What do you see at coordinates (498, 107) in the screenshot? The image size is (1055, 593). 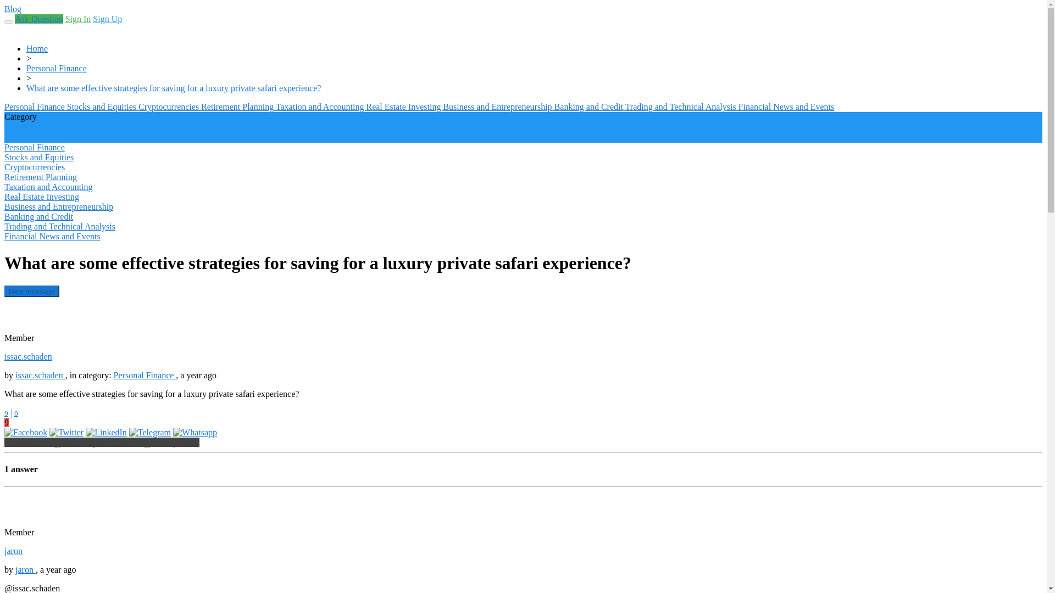 I see `Business and Entrepreneurship` at bounding box center [498, 107].